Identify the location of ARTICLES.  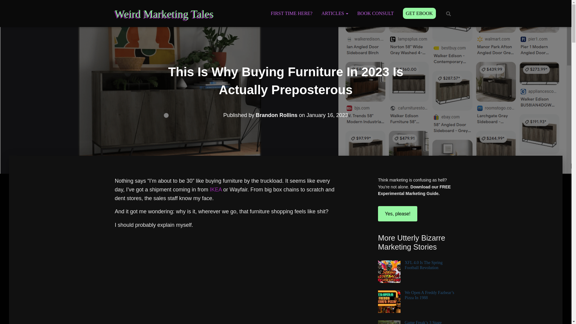
(335, 13).